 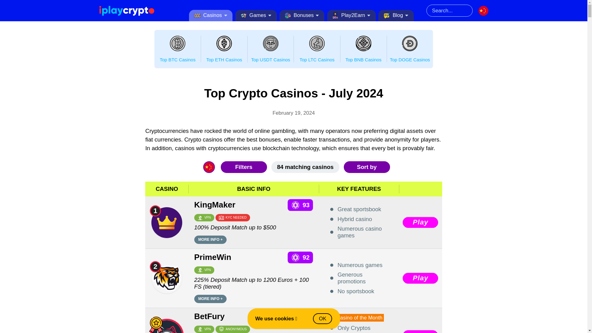 What do you see at coordinates (209, 167) in the screenshot?
I see `cn` at bounding box center [209, 167].